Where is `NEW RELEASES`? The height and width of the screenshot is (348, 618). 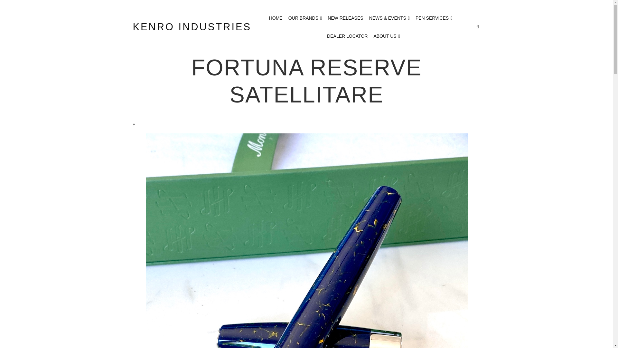
NEW RELEASES is located at coordinates (345, 18).